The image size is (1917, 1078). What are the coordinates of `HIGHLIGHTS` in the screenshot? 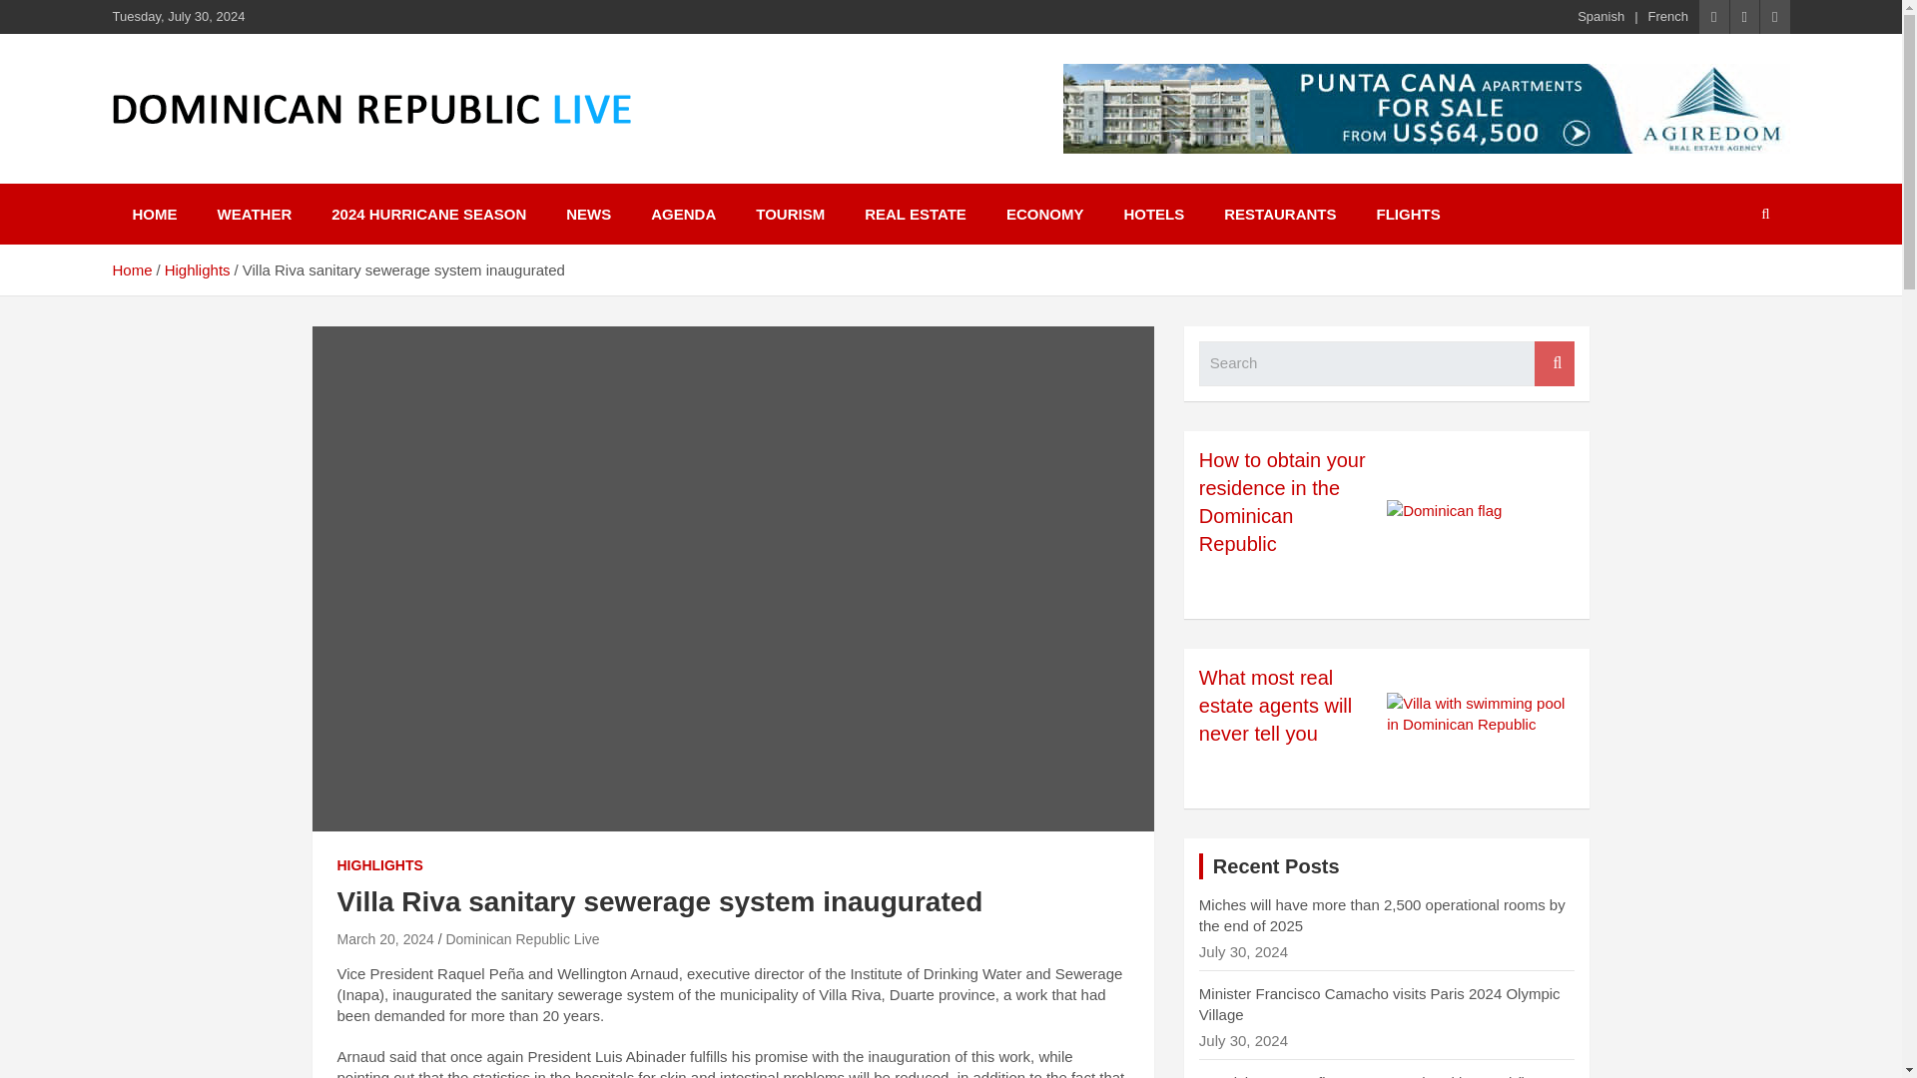 It's located at (379, 866).